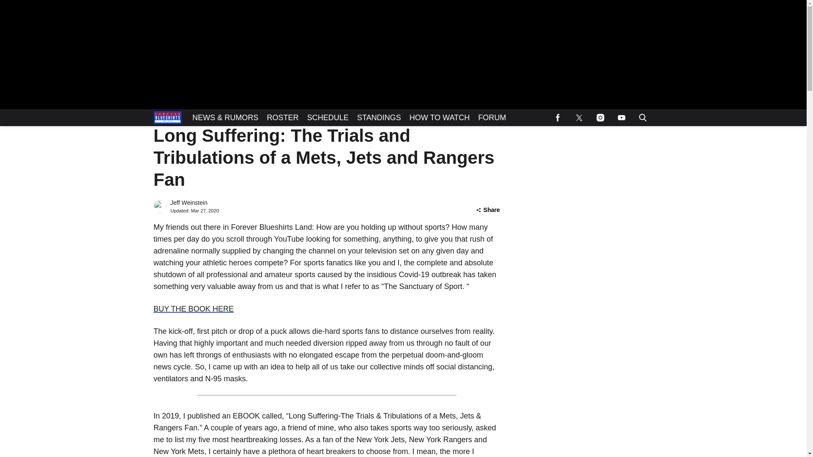 The width and height of the screenshot is (813, 457). What do you see at coordinates (579, 118) in the screenshot?
I see `Follow us on Twitter` at bounding box center [579, 118].